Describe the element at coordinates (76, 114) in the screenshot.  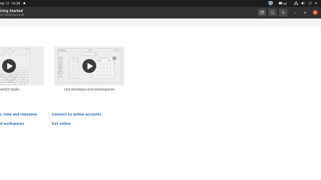
I see `Connect to online accounts` at that location.